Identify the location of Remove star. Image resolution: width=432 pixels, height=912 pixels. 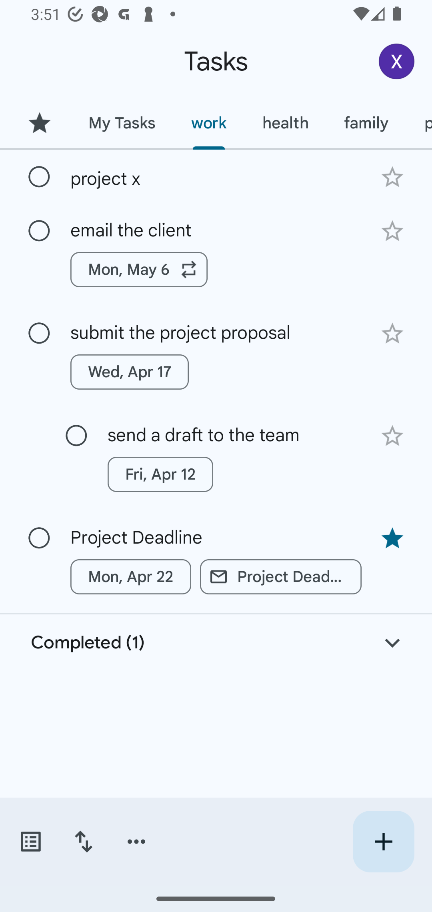
(392, 538).